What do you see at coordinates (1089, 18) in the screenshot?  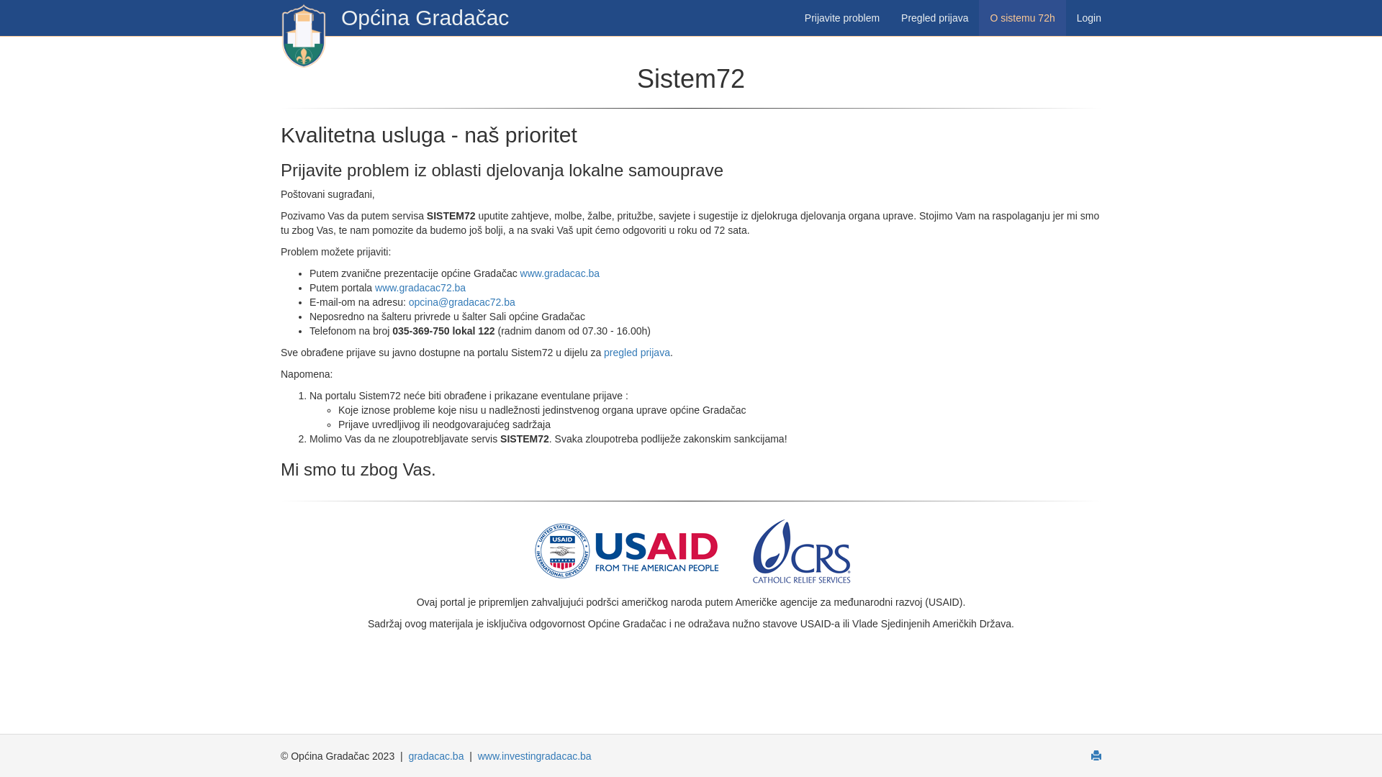 I see `Login` at bounding box center [1089, 18].